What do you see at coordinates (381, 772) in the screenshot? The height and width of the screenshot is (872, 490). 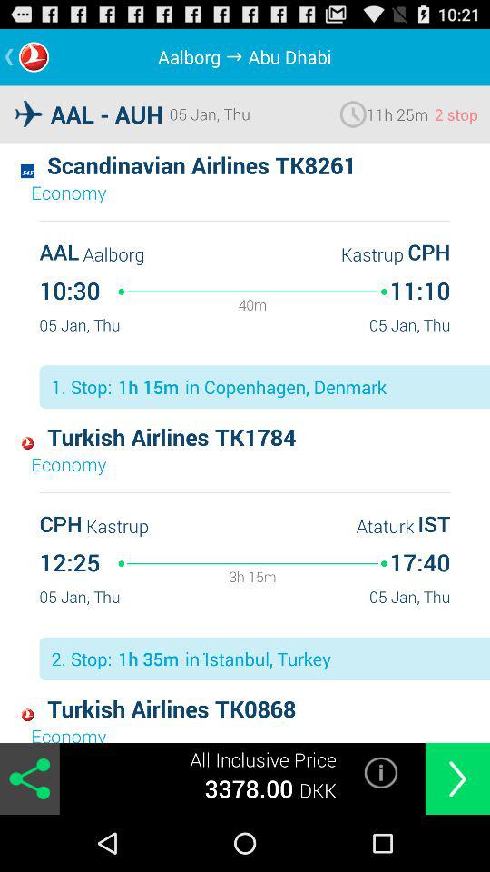 I see `open information page` at bounding box center [381, 772].